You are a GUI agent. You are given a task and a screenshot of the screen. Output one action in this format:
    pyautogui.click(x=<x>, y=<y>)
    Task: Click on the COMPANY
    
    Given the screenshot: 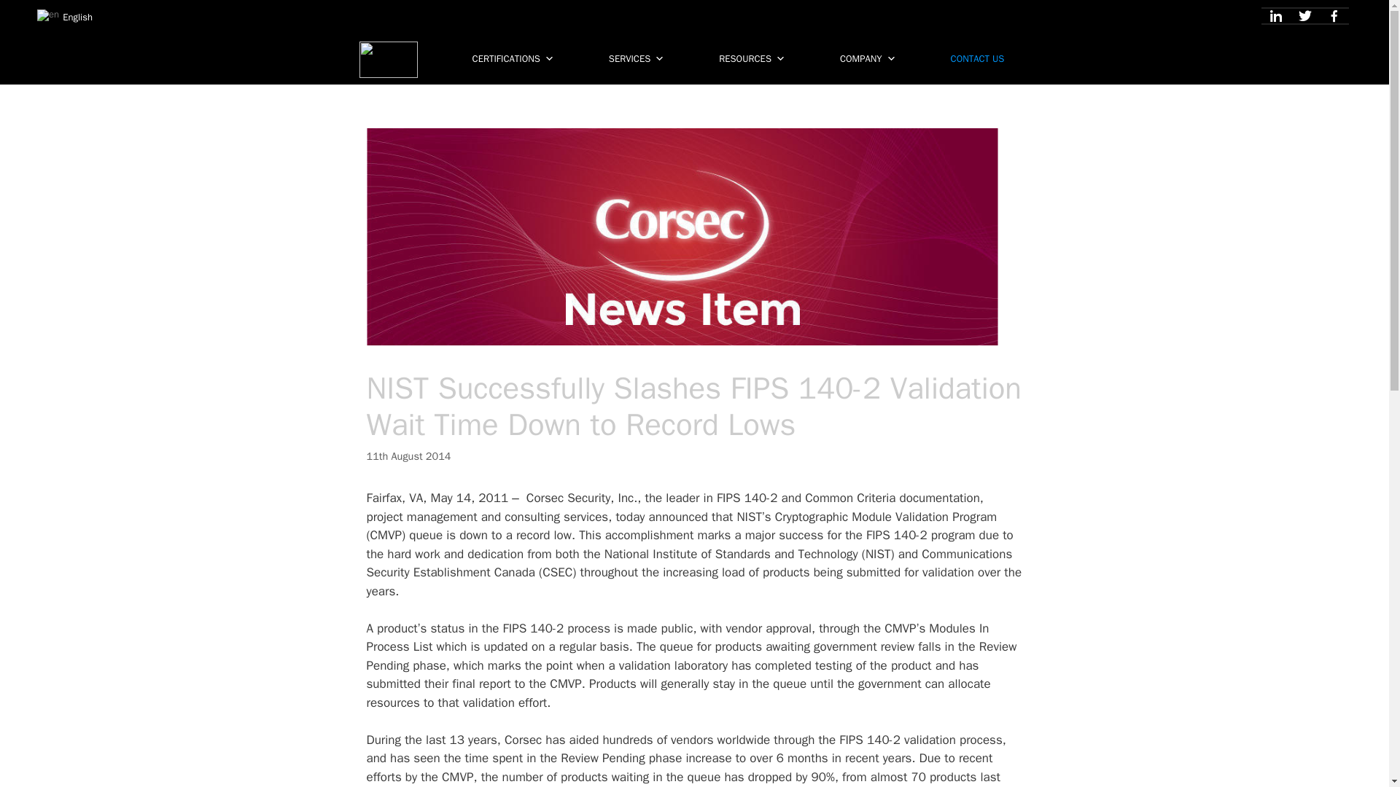 What is the action you would take?
    pyautogui.click(x=872, y=55)
    